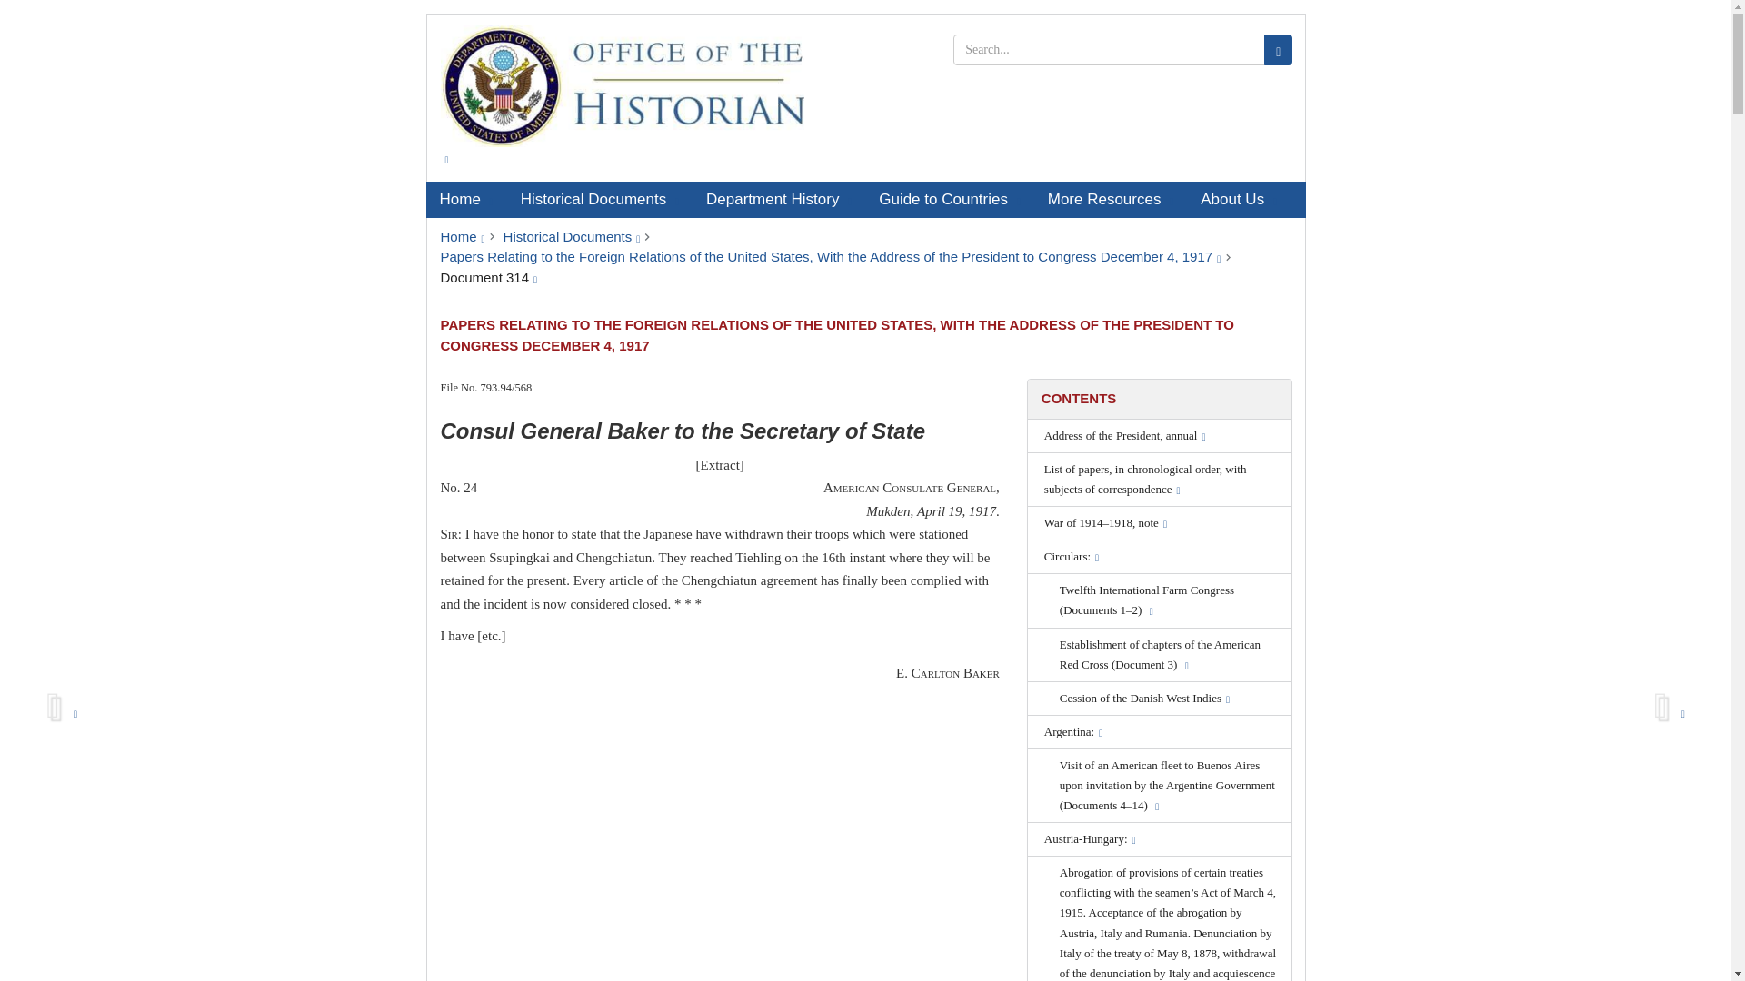 This screenshot has height=981, width=1745. I want to click on Document 314, so click(488, 278).